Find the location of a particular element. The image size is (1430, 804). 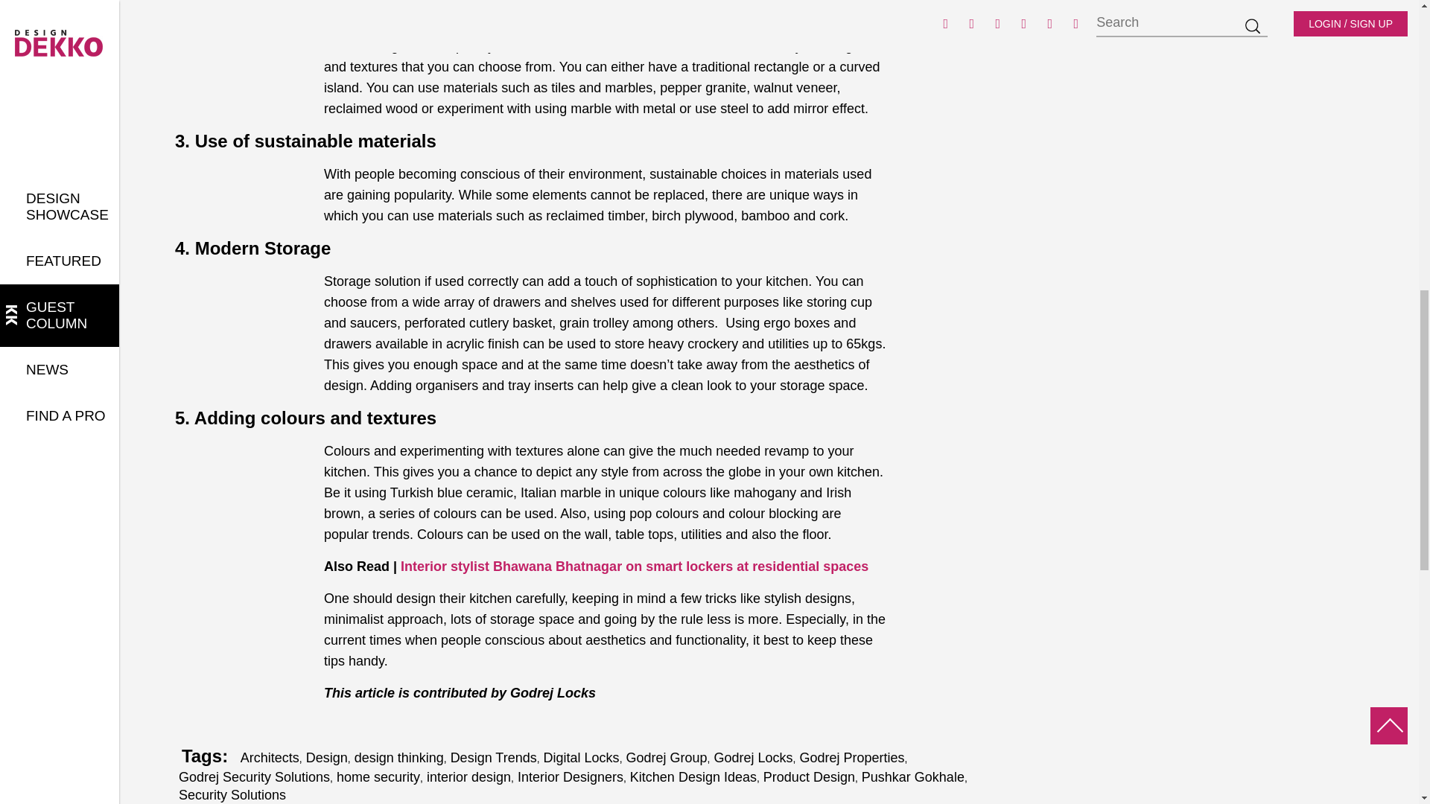

Godrej Group is located at coordinates (667, 758).